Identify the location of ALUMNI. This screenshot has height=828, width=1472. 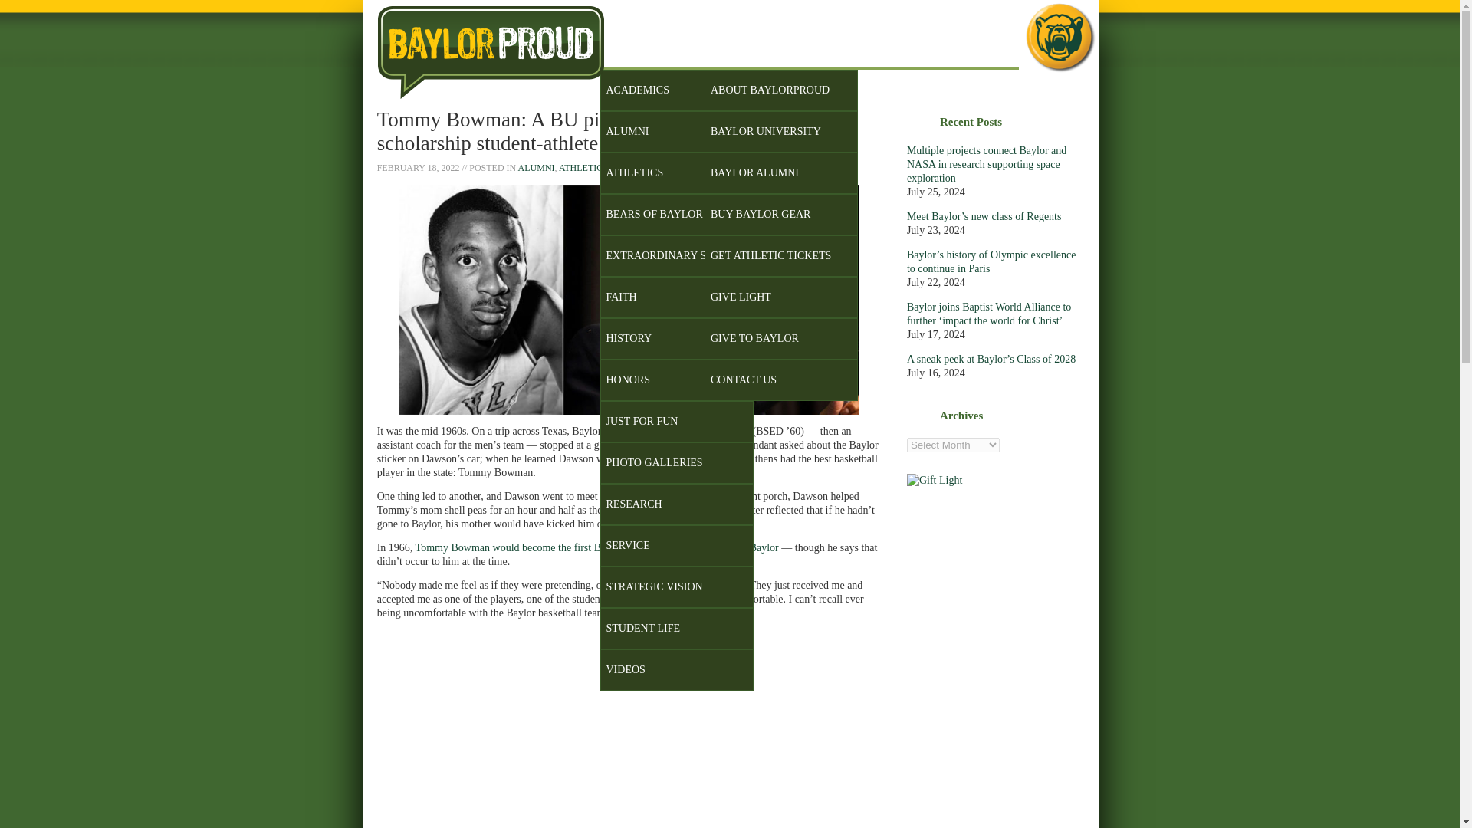
(675, 131).